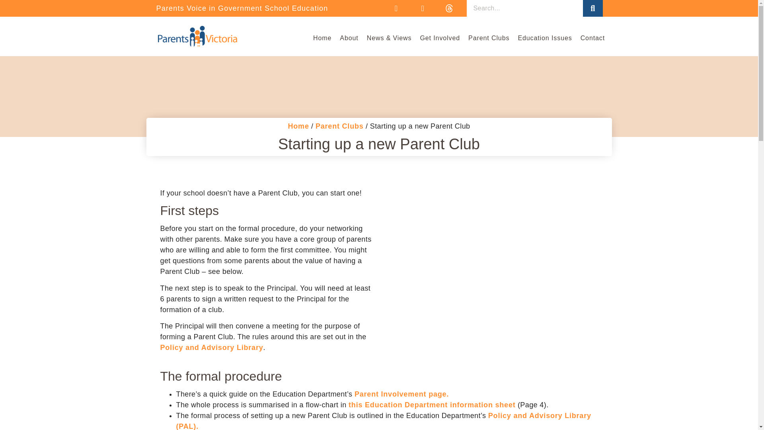  I want to click on Go to Parents Victoria., so click(298, 126).